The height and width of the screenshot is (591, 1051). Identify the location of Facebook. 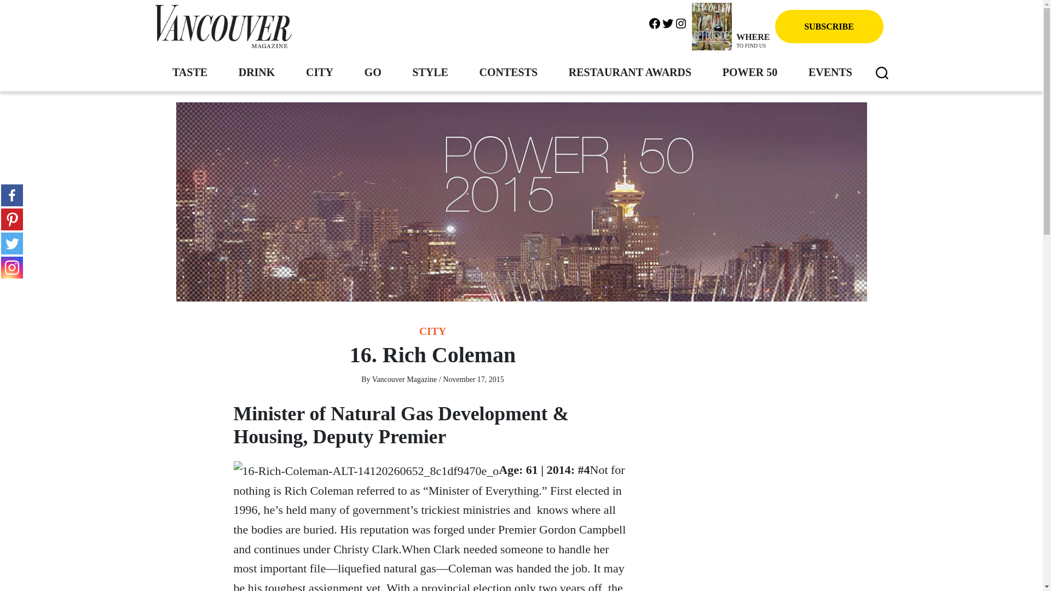
(655, 22).